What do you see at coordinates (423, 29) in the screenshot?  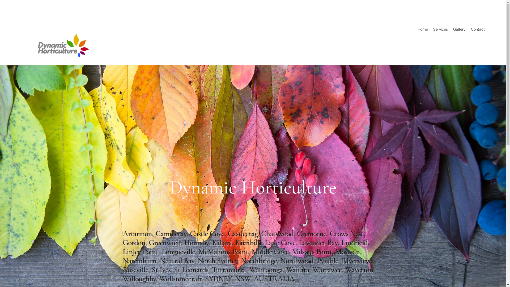 I see `Home` at bounding box center [423, 29].